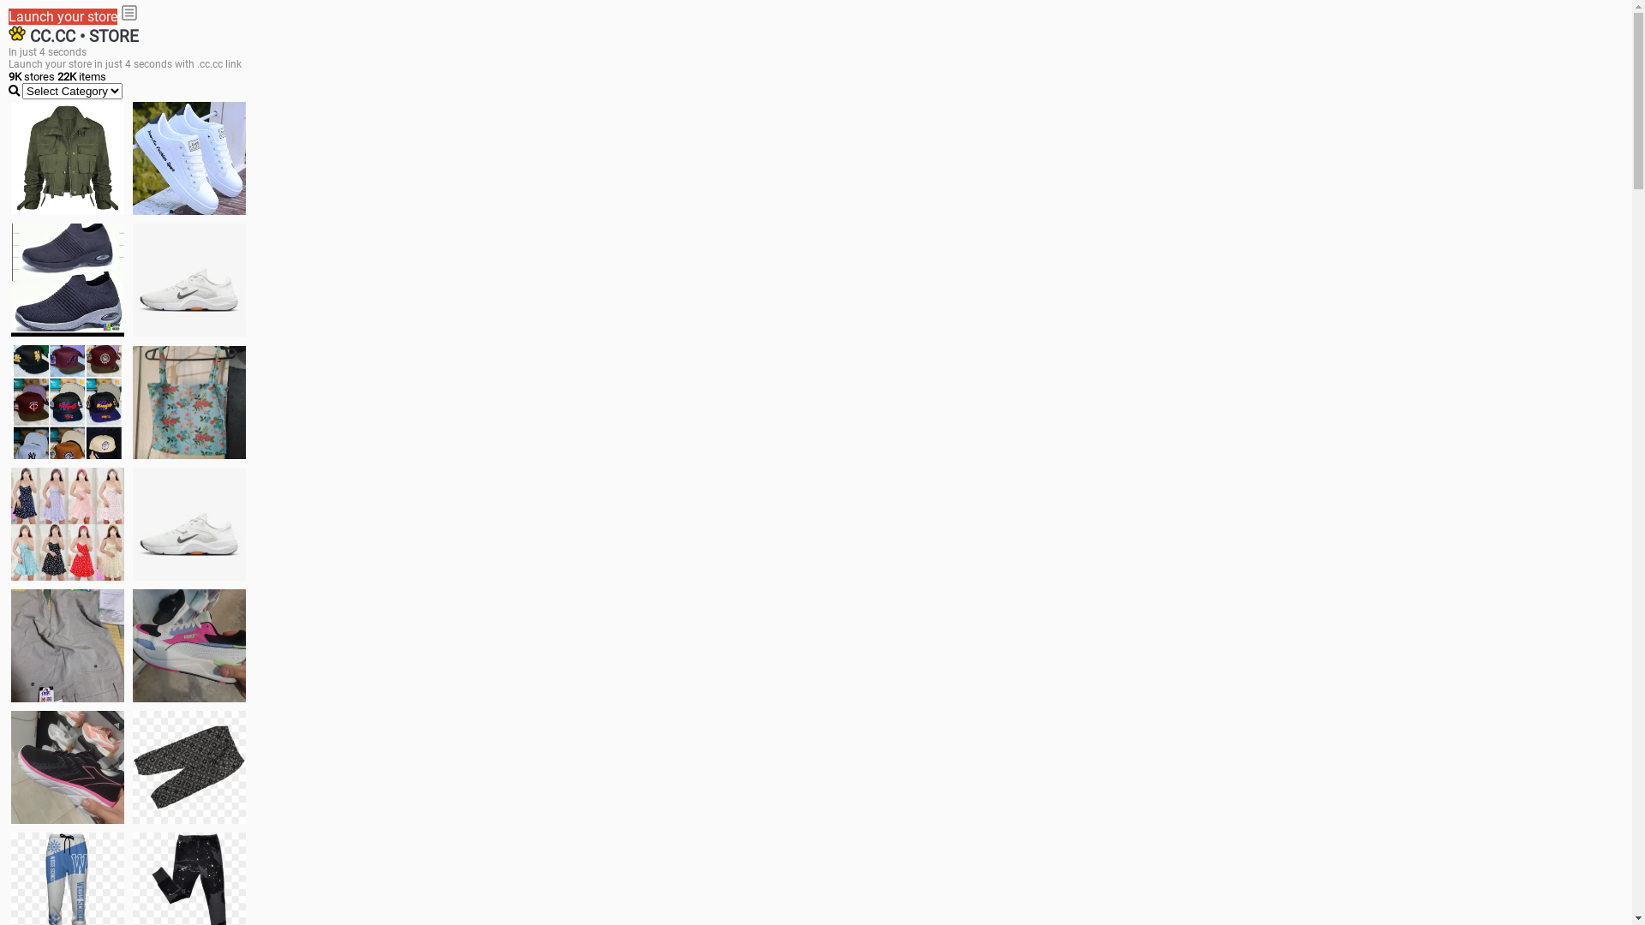 The width and height of the screenshot is (1645, 925). Describe the element at coordinates (68, 402) in the screenshot. I see `Things we need` at that location.